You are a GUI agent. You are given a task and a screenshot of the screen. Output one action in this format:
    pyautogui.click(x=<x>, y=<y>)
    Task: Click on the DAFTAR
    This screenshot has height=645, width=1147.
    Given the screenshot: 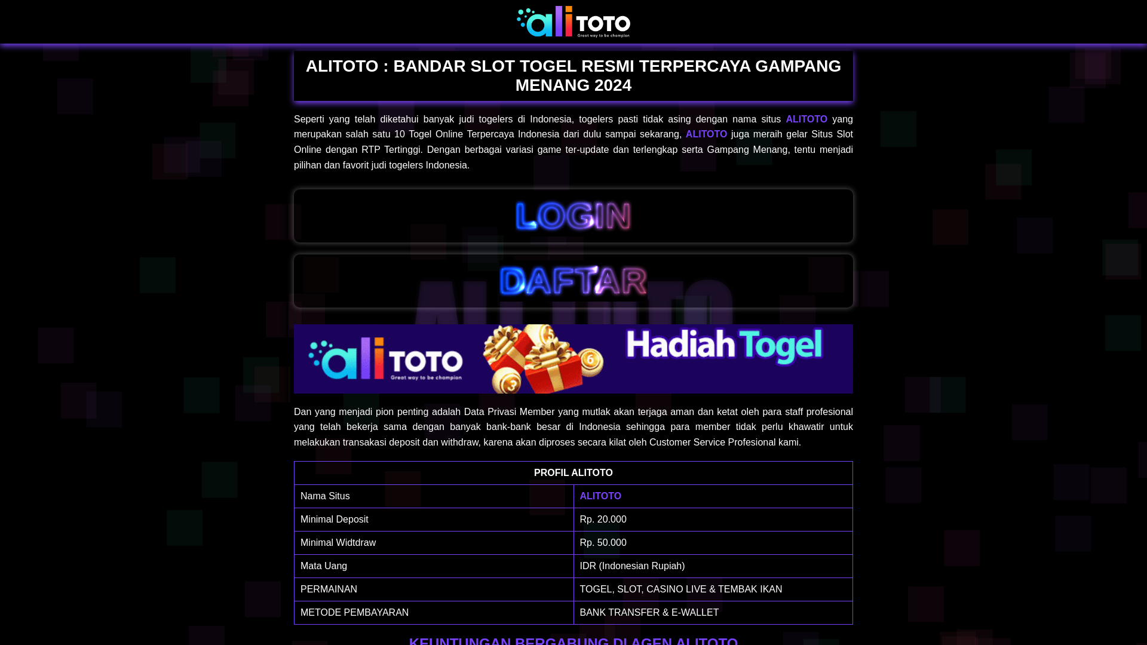 What is the action you would take?
    pyautogui.click(x=573, y=281)
    